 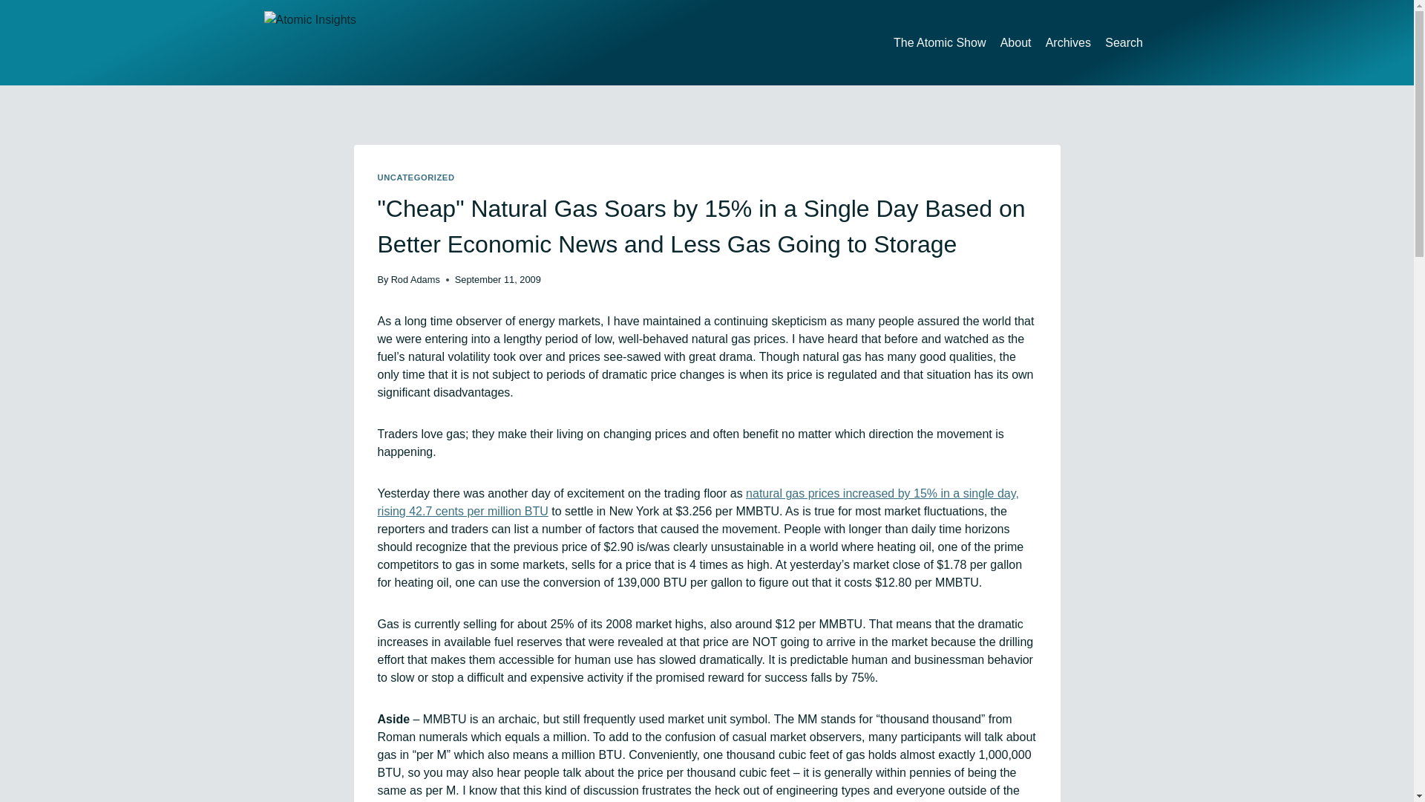 I want to click on About Atomic Insights, so click(x=1015, y=42).